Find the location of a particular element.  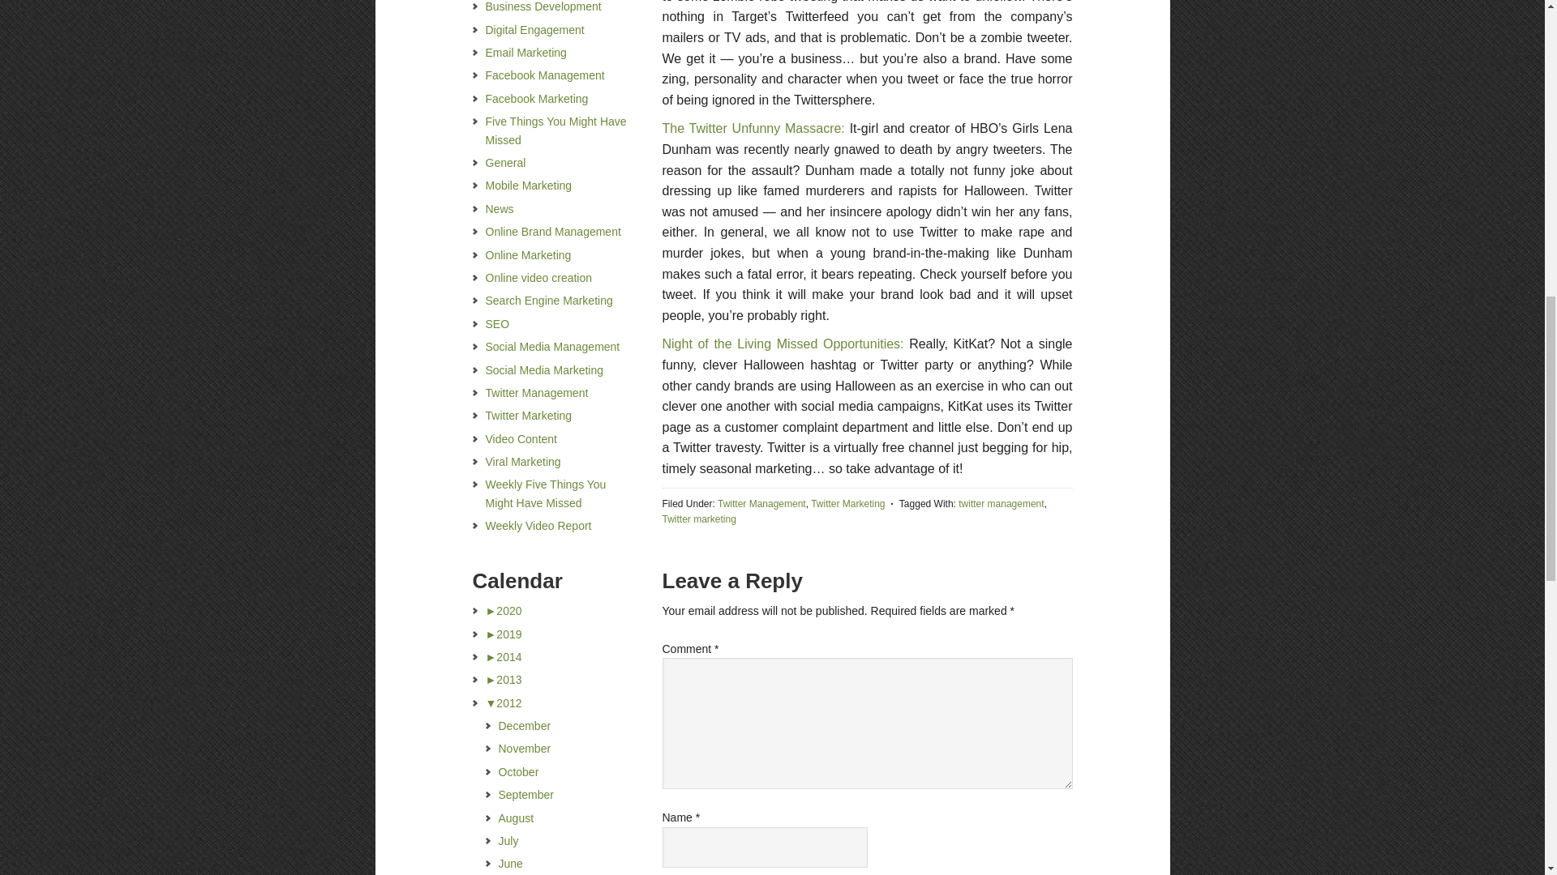

2019 is located at coordinates (503, 634).